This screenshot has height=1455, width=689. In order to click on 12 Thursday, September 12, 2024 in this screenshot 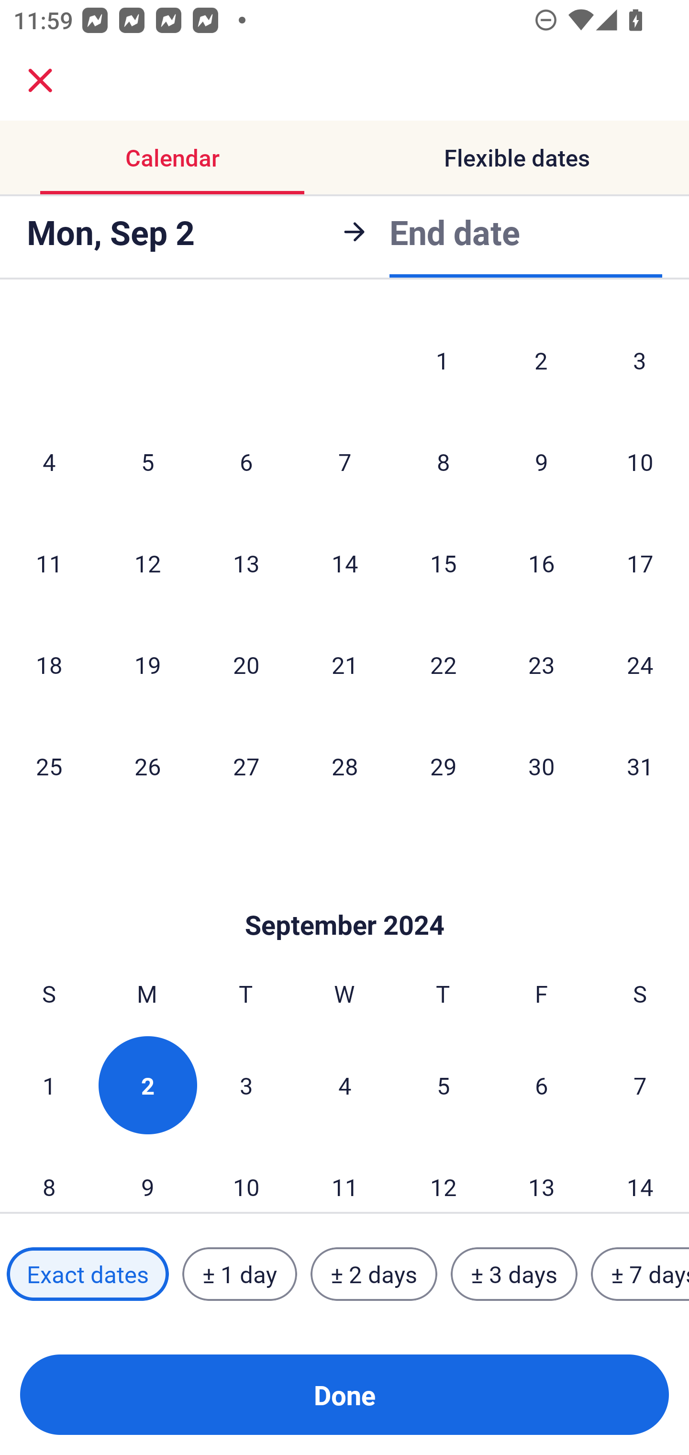, I will do `click(443, 1175)`.